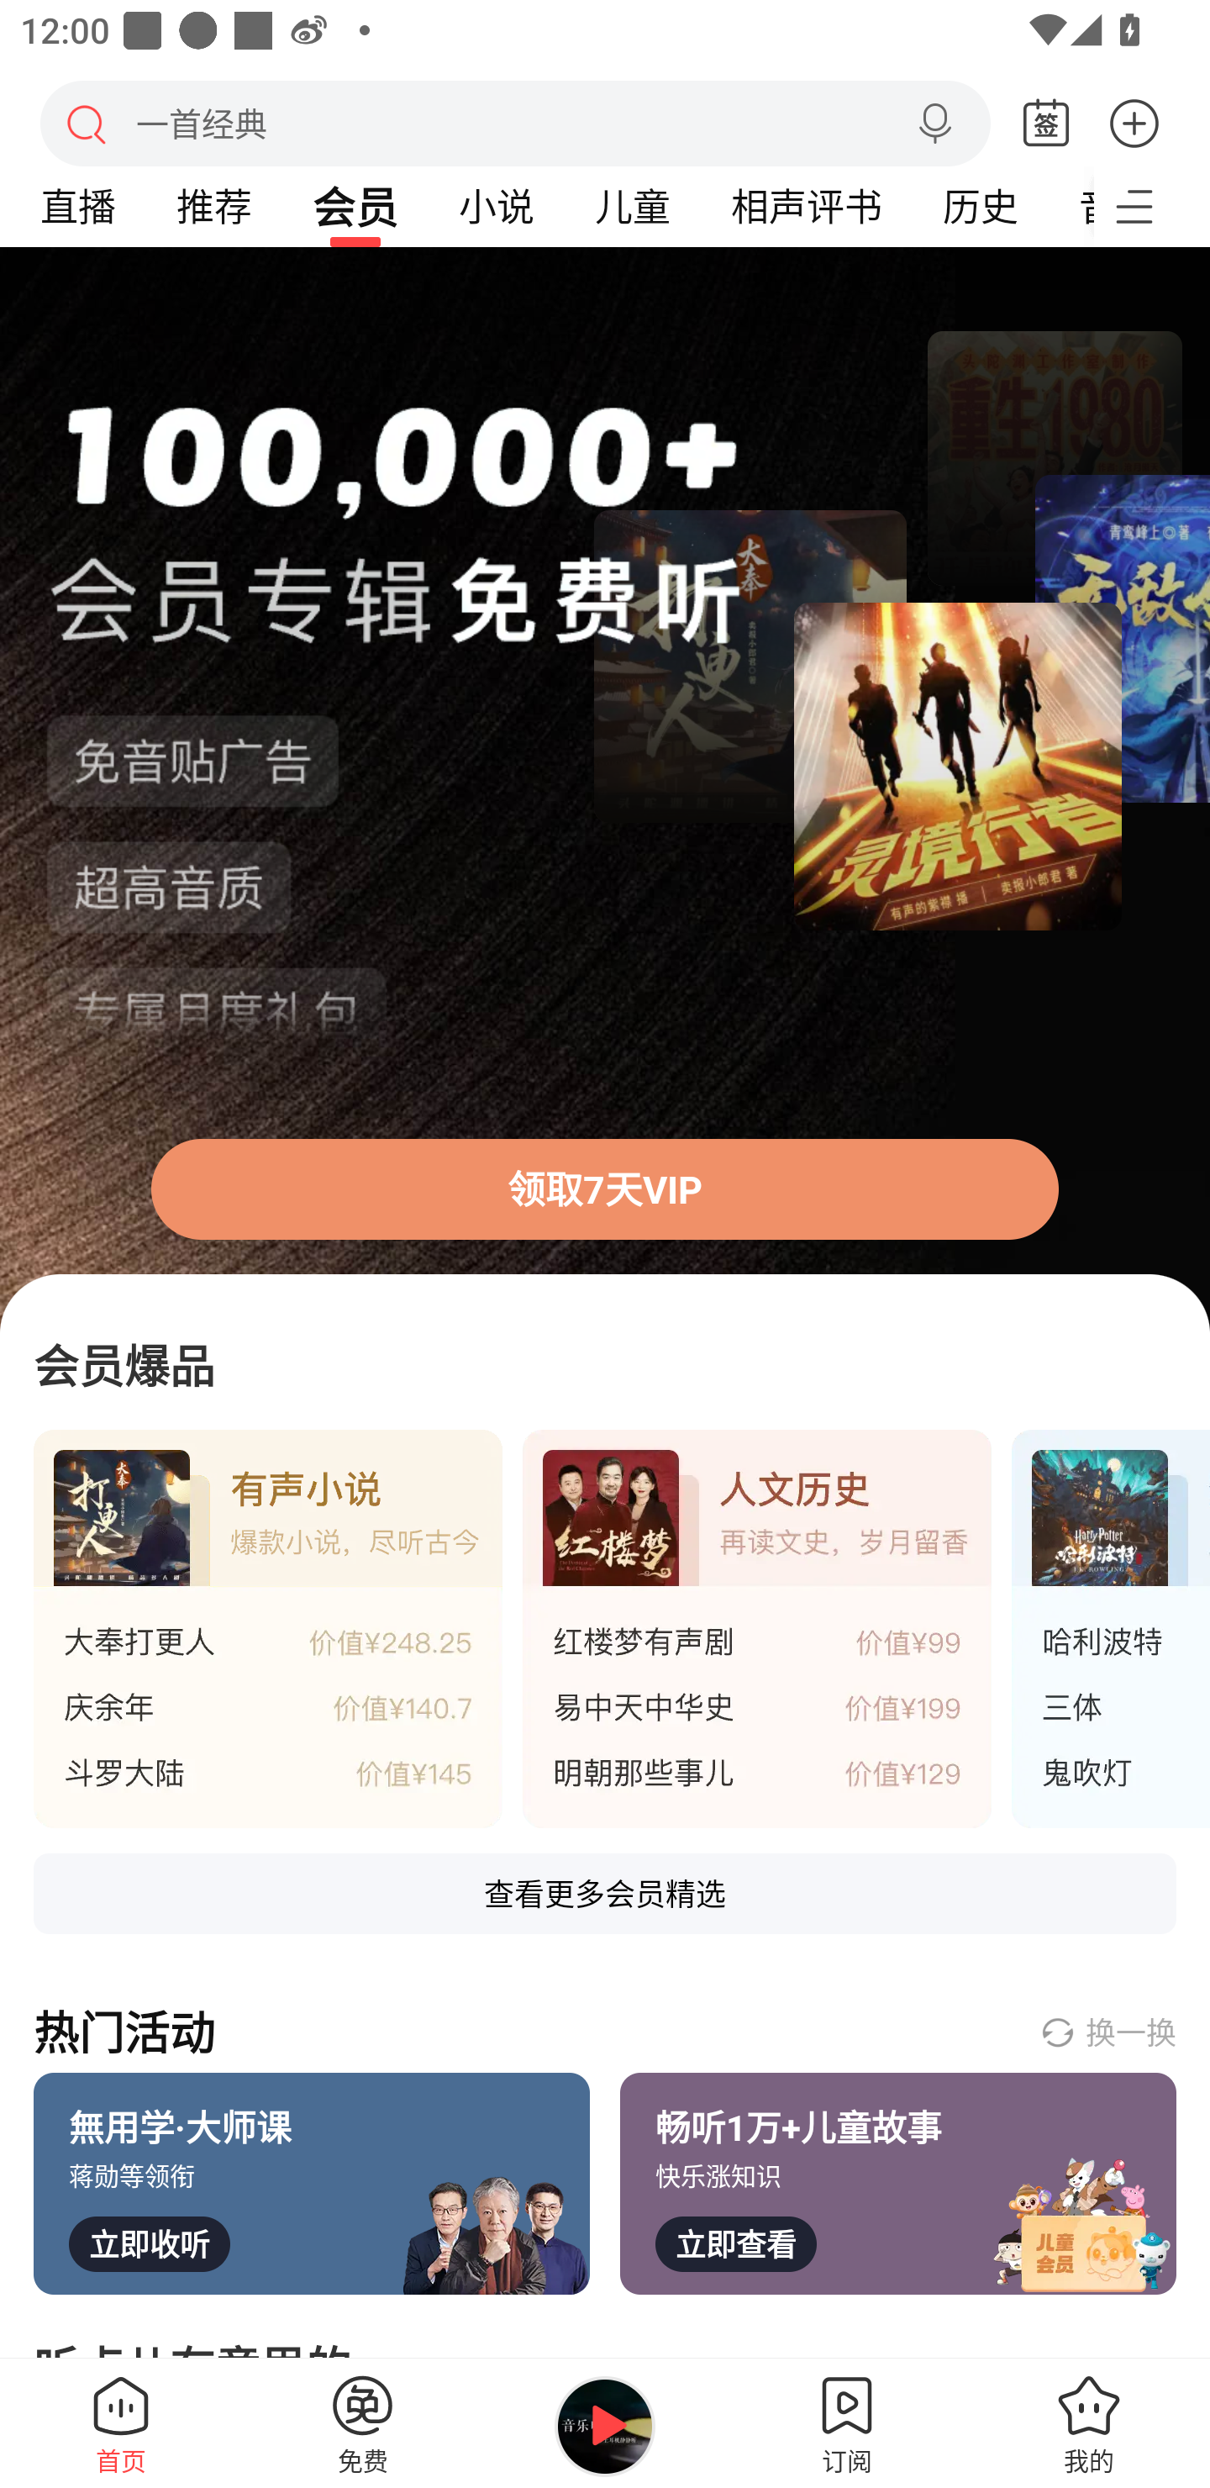 The width and height of the screenshot is (1210, 2488). What do you see at coordinates (355, 207) in the screenshot?
I see `会员` at bounding box center [355, 207].